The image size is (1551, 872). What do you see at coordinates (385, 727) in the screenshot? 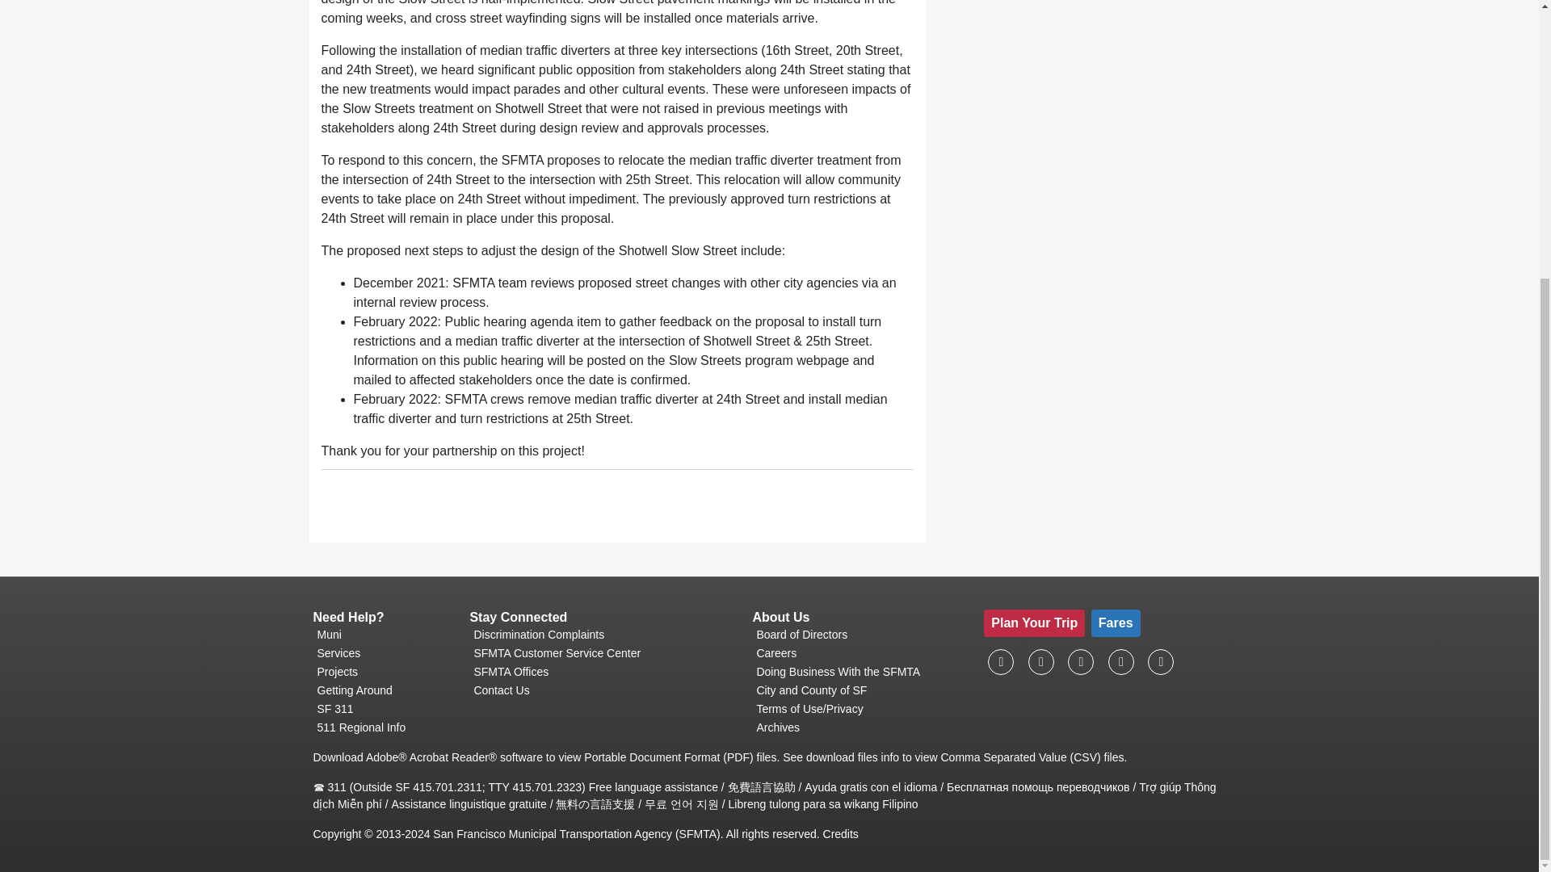
I see `511 Regional Info` at bounding box center [385, 727].